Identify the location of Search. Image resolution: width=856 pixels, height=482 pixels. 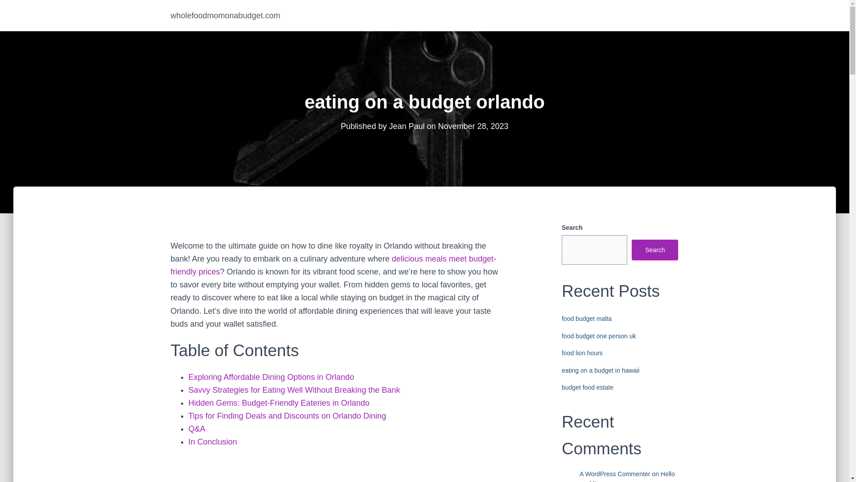
(654, 250).